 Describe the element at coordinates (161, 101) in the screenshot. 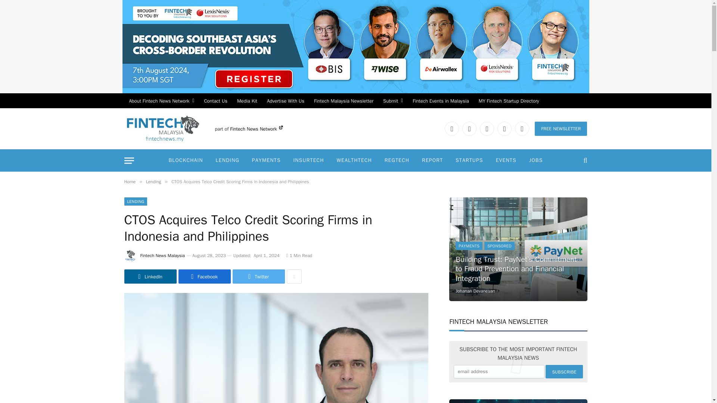

I see `About Fintech News Network` at that location.